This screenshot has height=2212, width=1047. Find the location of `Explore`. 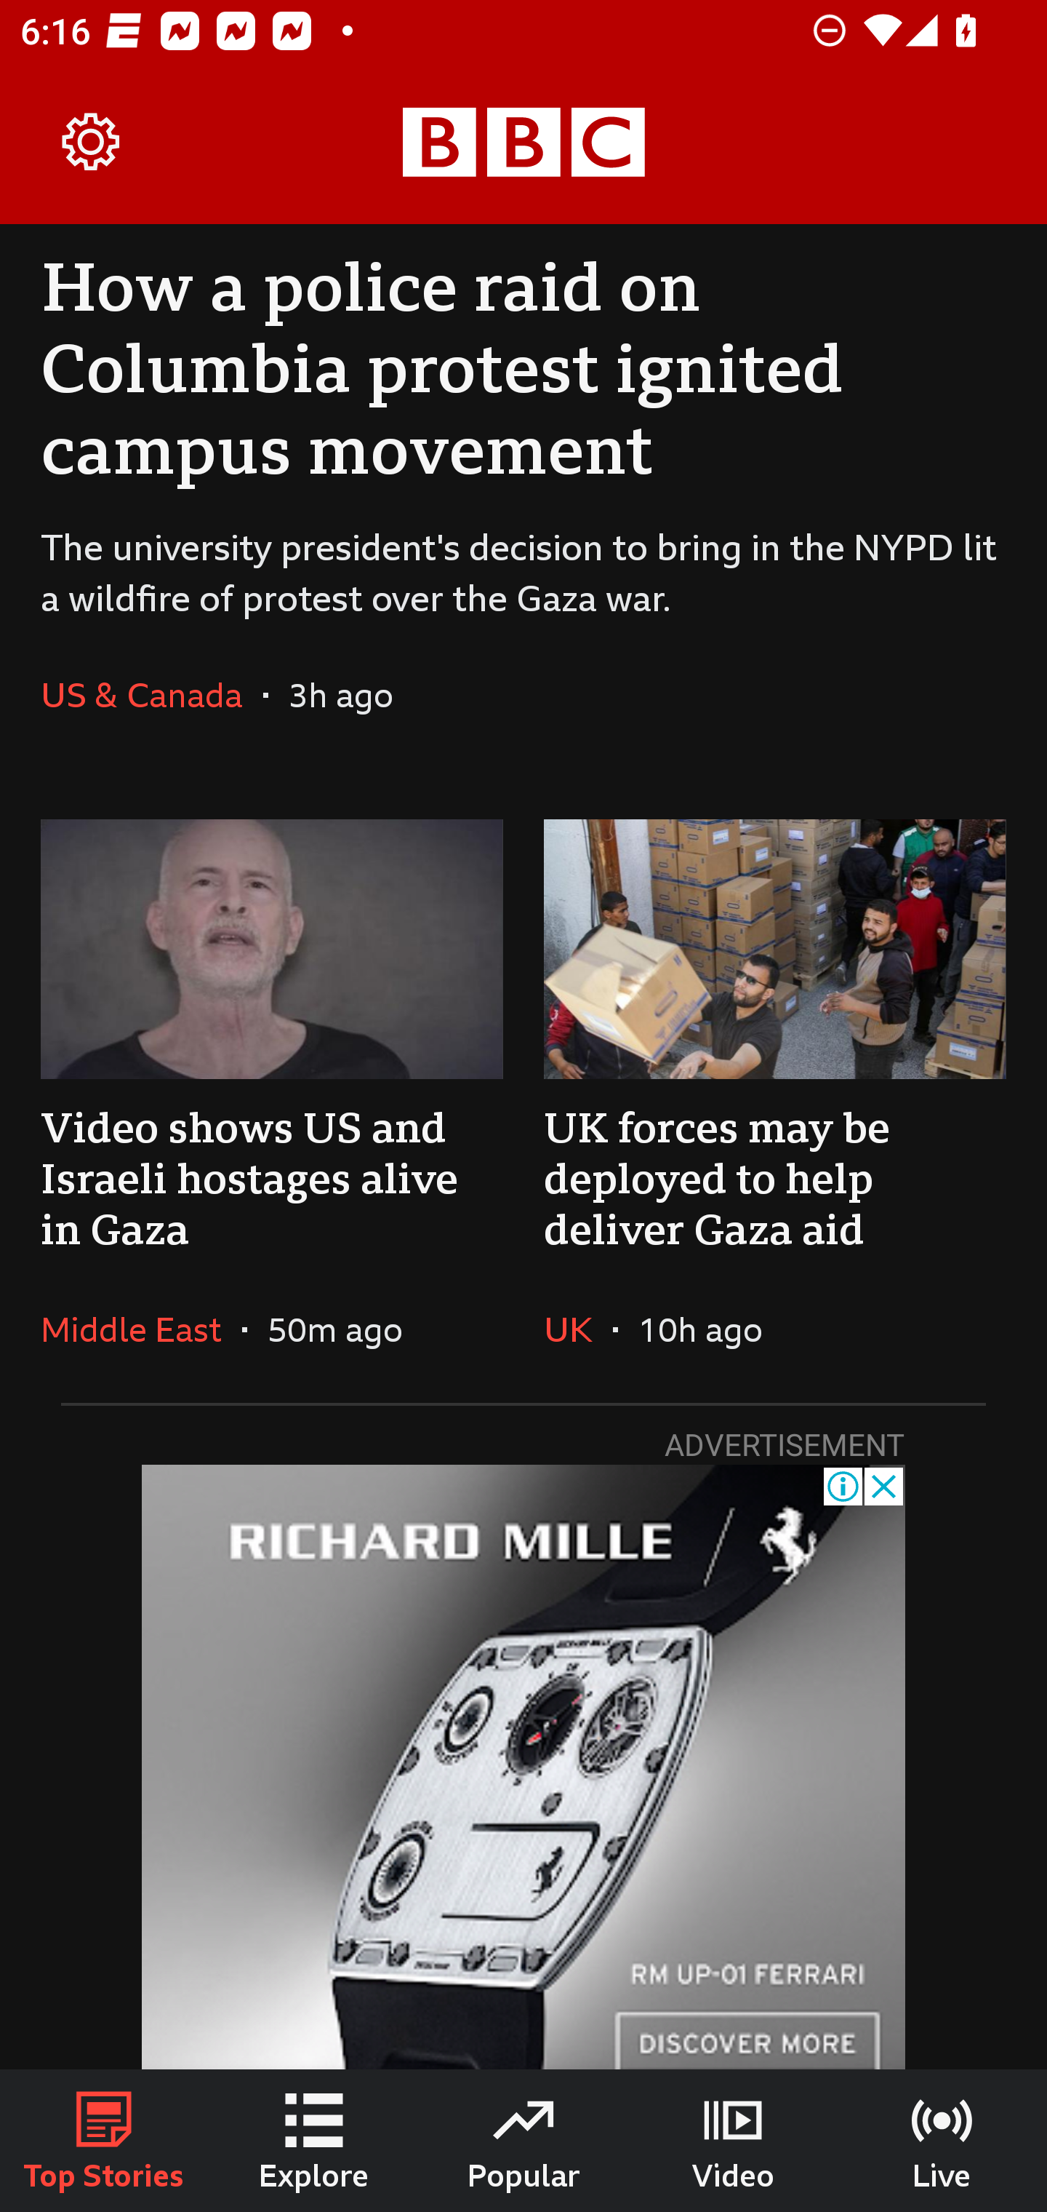

Explore is located at coordinates (314, 2141).